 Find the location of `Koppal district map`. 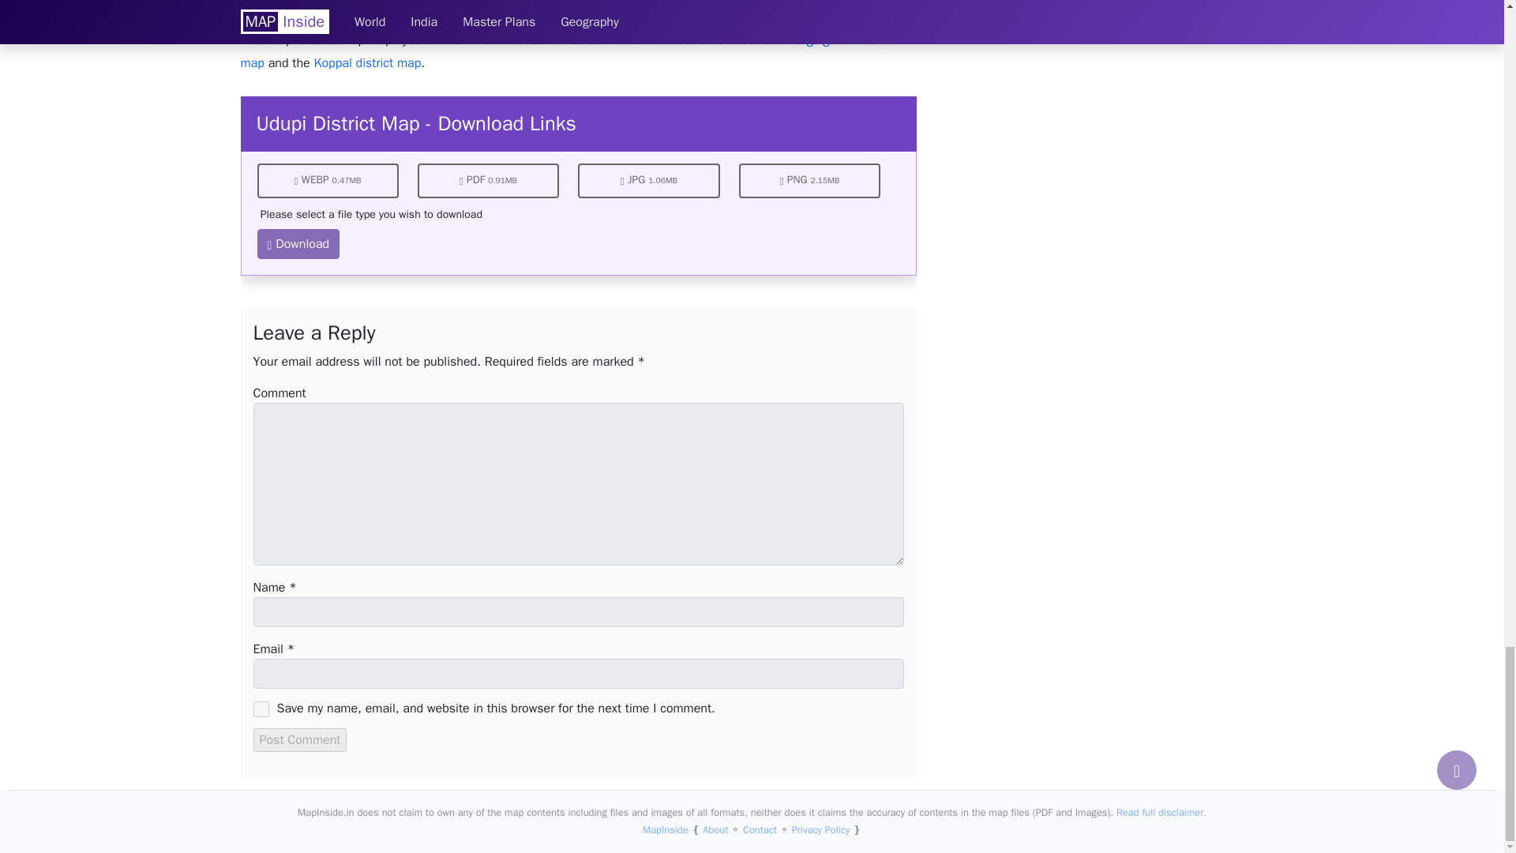

Koppal district map is located at coordinates (367, 63).